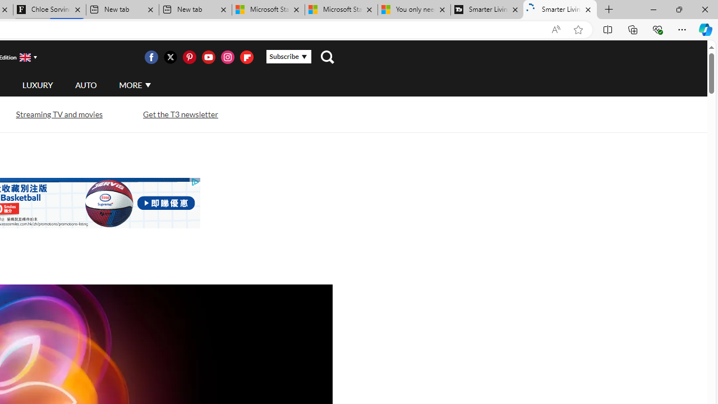 The height and width of the screenshot is (404, 718). What do you see at coordinates (180, 113) in the screenshot?
I see `Get the T3 newsletter` at bounding box center [180, 113].